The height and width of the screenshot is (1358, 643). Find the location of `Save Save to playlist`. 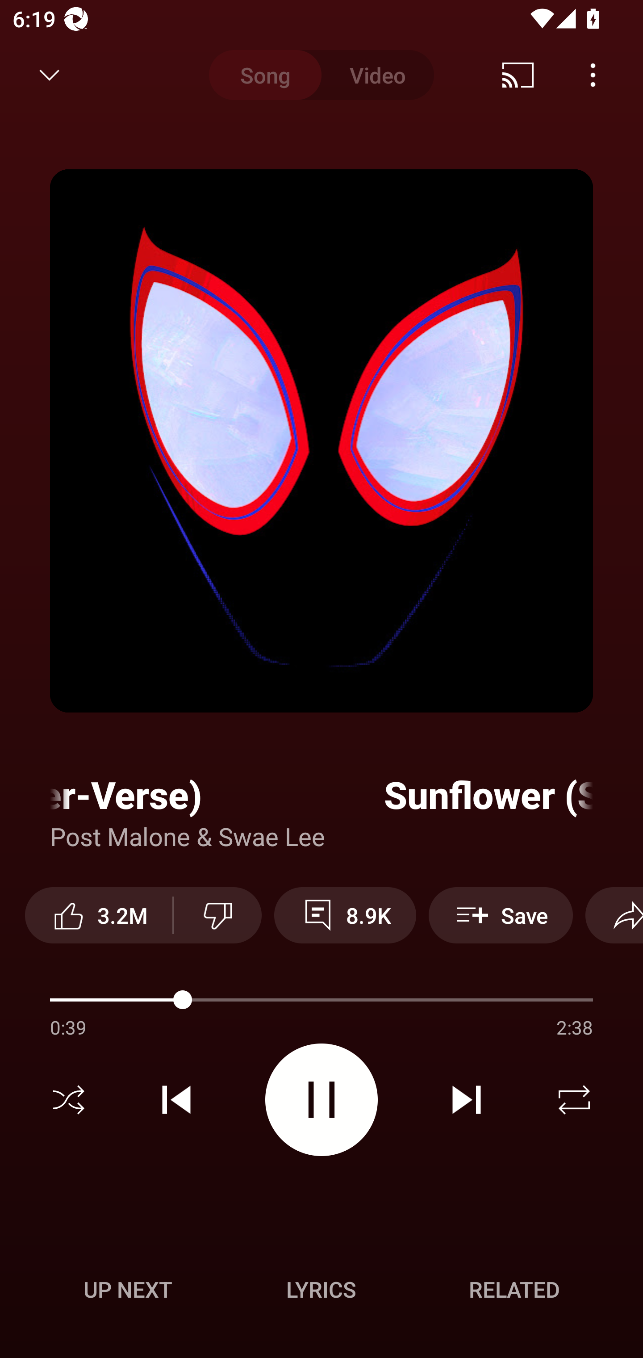

Save Save to playlist is located at coordinates (501, 915).